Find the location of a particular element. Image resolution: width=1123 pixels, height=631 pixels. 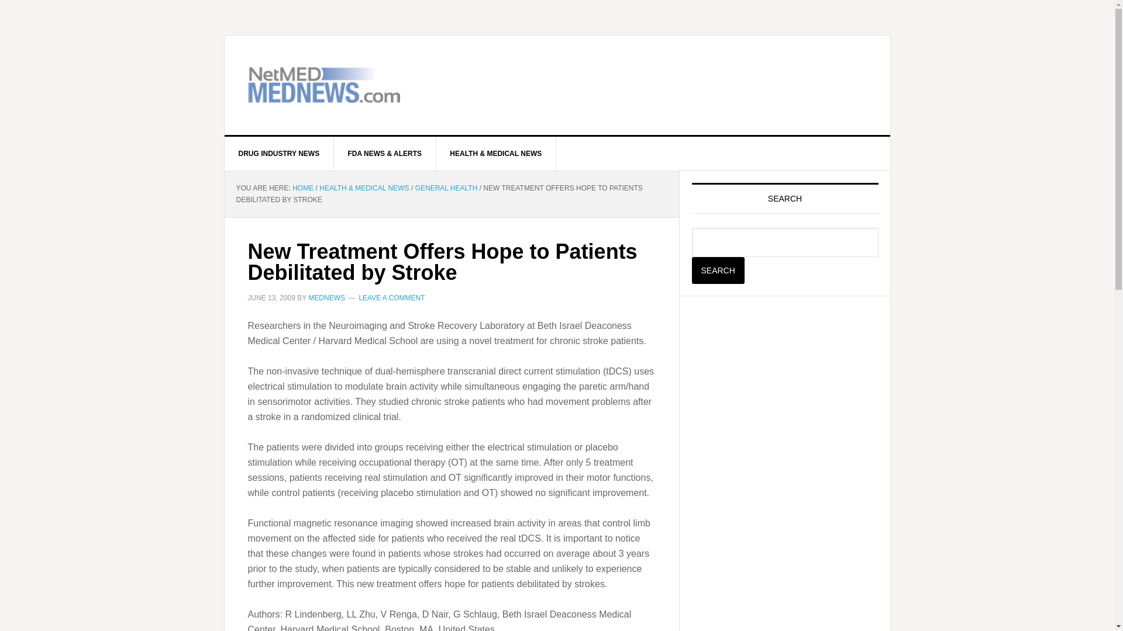

HOME is located at coordinates (302, 188).